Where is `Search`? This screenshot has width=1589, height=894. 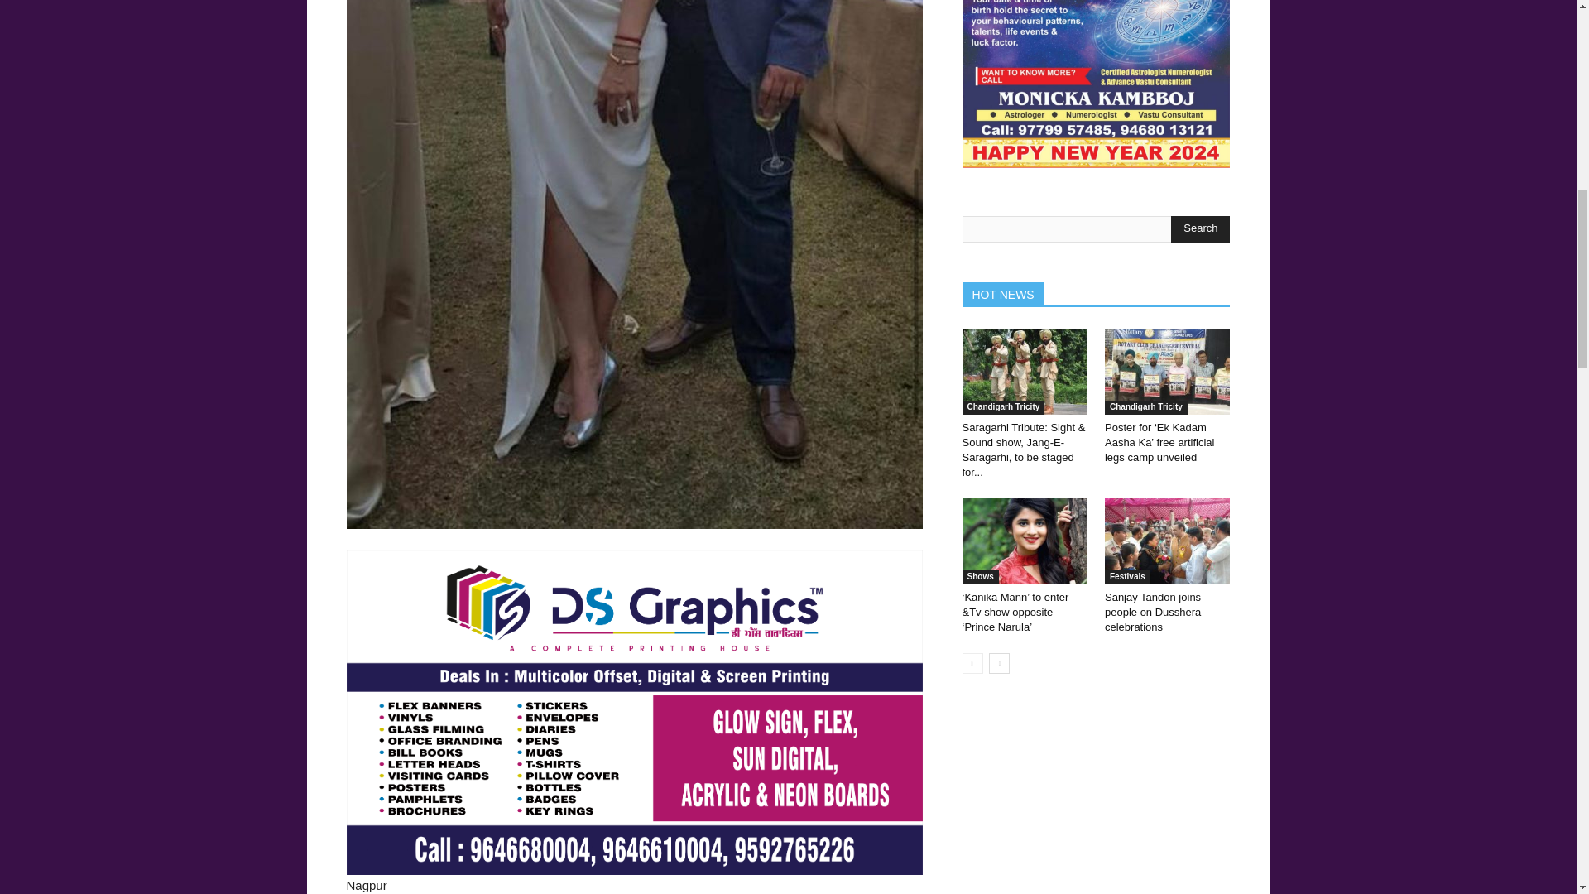
Search is located at coordinates (1200, 228).